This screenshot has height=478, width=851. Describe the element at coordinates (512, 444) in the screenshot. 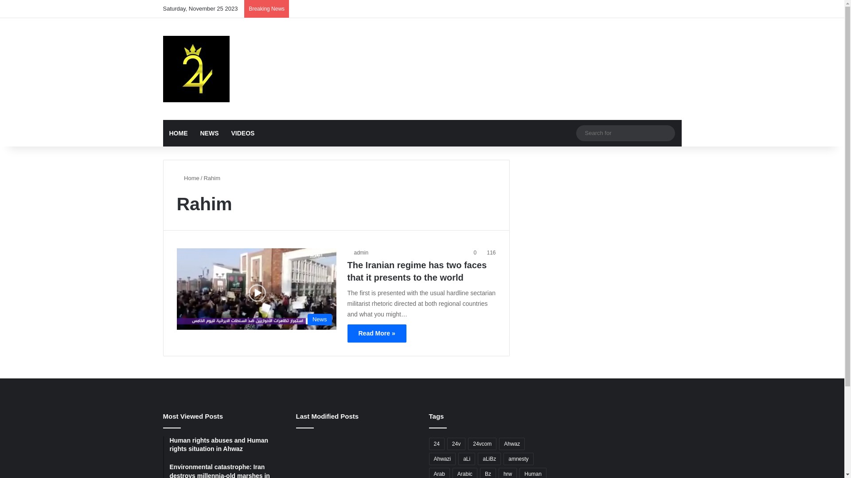

I see `Ahwaz` at that location.